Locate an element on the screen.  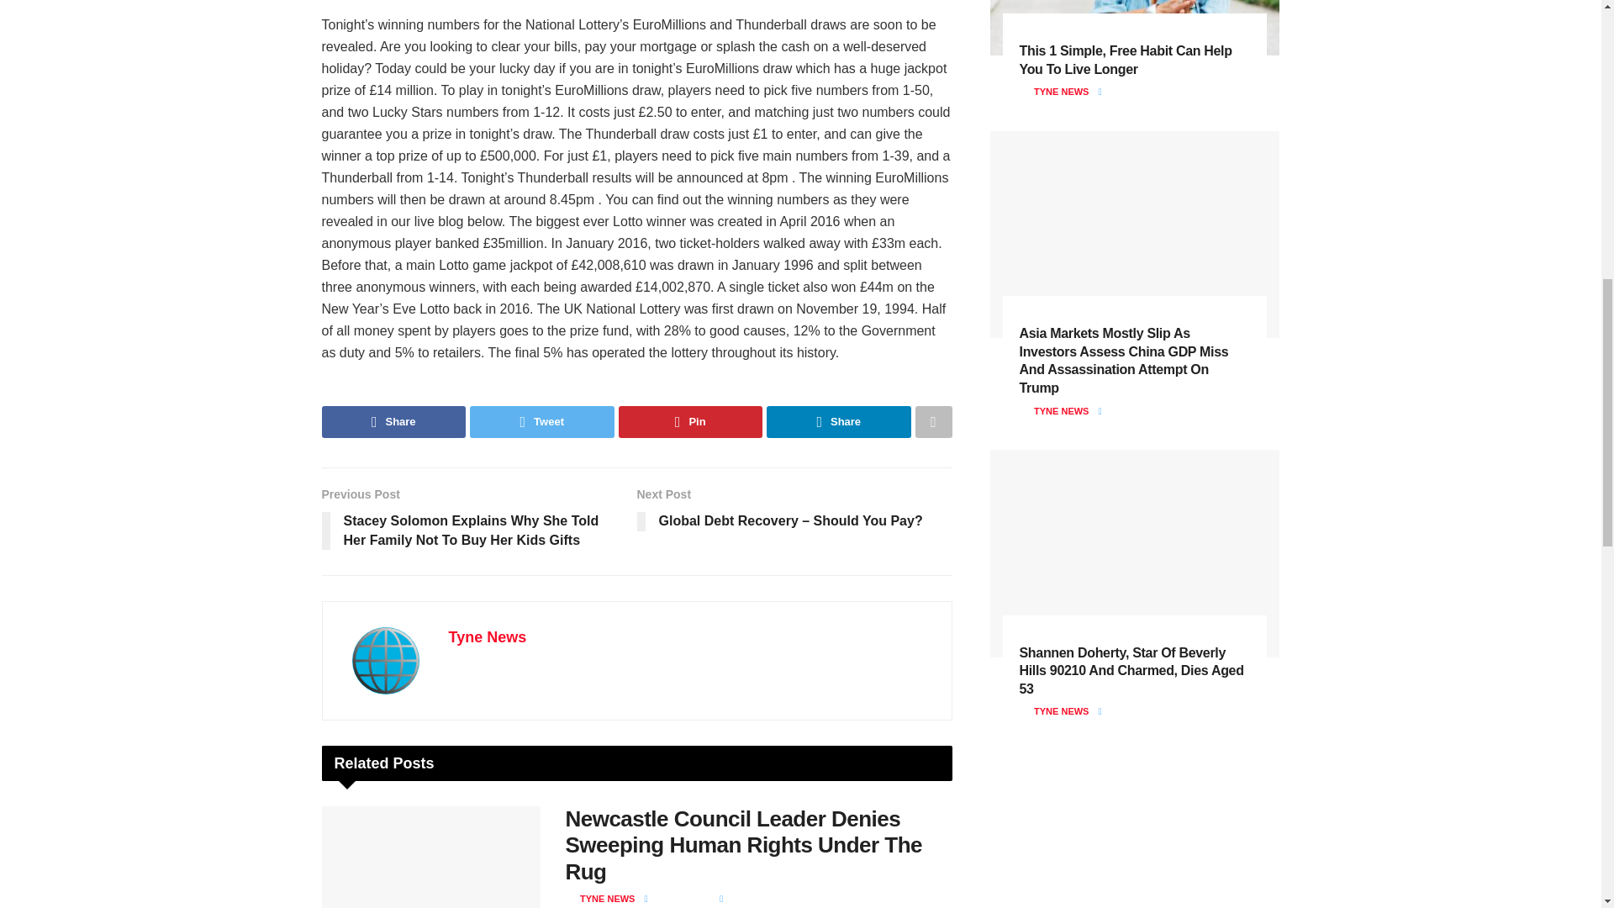
Tweet is located at coordinates (541, 421).